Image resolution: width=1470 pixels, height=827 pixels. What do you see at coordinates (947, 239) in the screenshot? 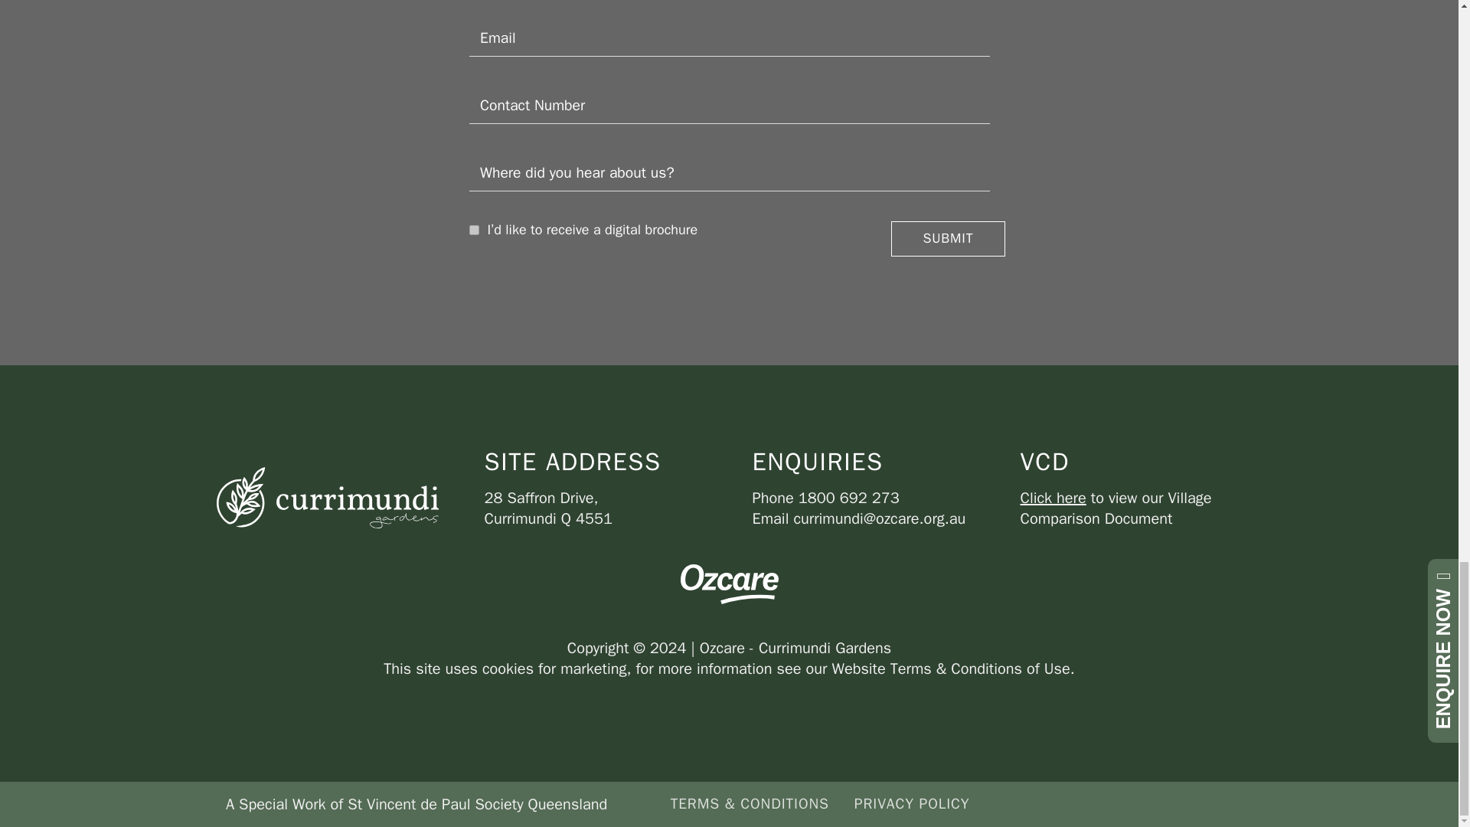
I see `Submit` at bounding box center [947, 239].